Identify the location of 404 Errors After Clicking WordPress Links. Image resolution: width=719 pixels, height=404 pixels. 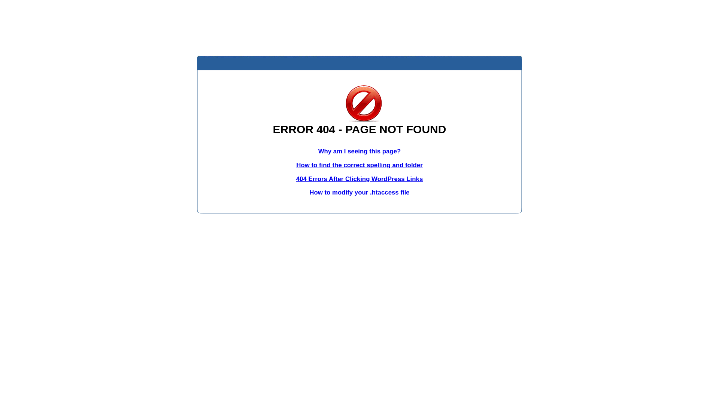
(359, 179).